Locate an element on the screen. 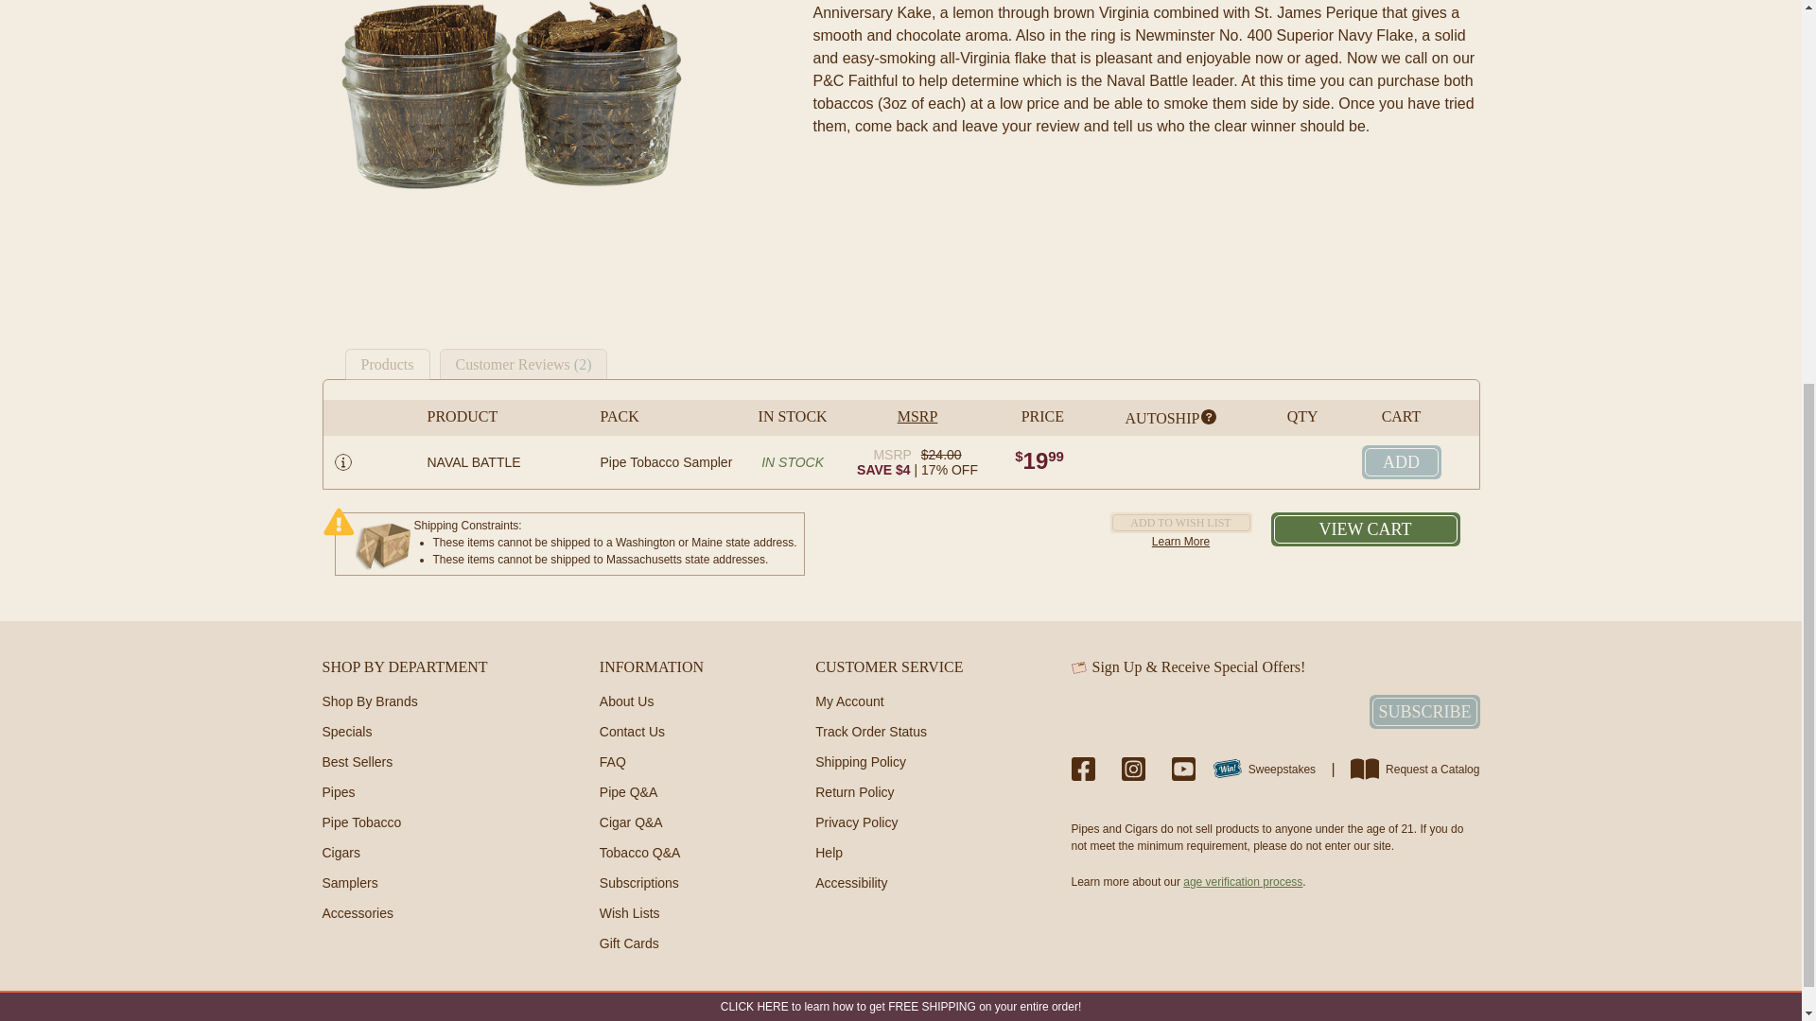  Go to Cigars is located at coordinates (340, 853).